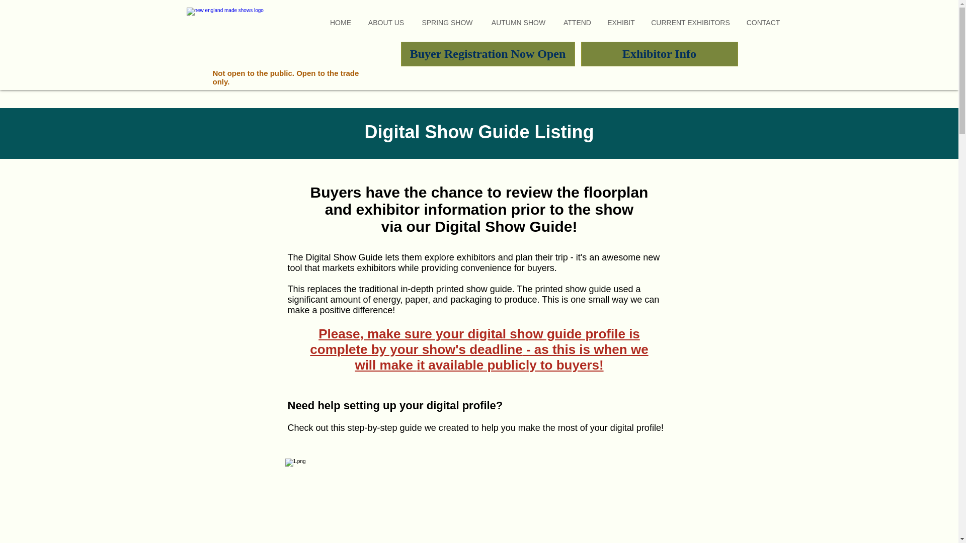 The width and height of the screenshot is (966, 543). What do you see at coordinates (659, 54) in the screenshot?
I see `Exhibitor Info` at bounding box center [659, 54].